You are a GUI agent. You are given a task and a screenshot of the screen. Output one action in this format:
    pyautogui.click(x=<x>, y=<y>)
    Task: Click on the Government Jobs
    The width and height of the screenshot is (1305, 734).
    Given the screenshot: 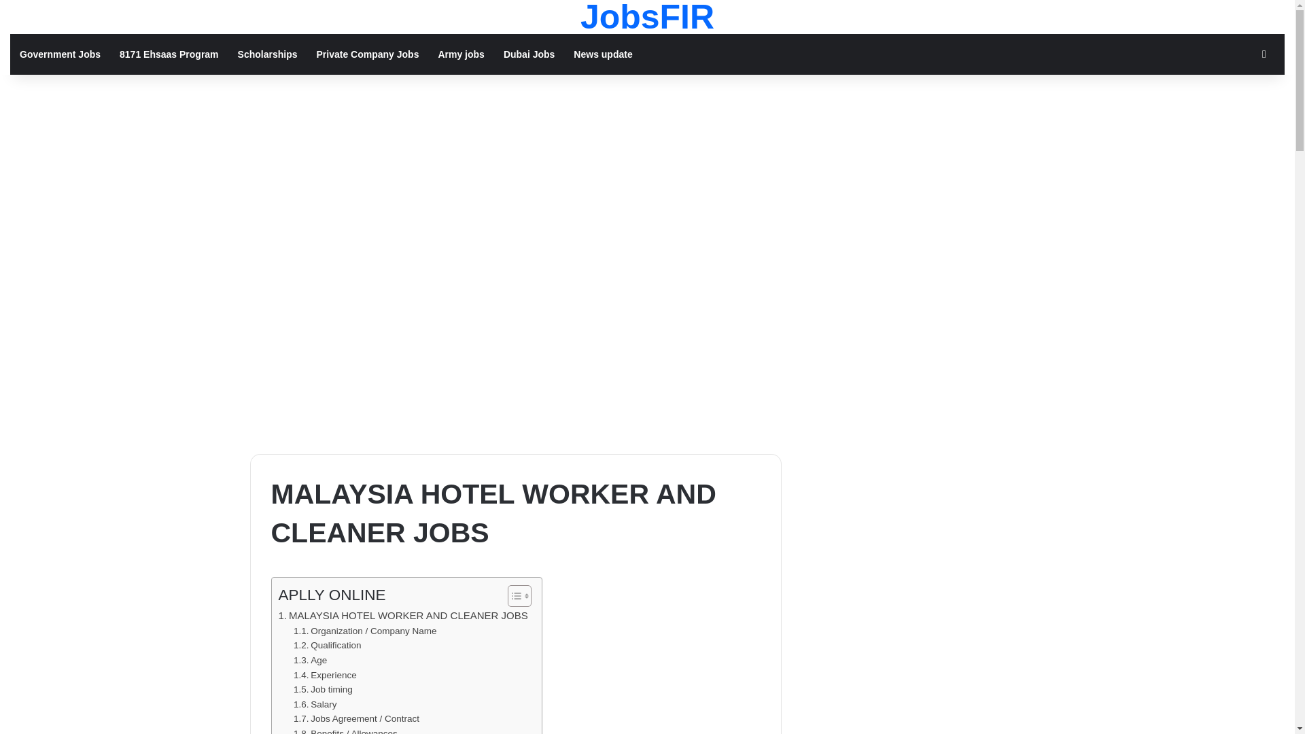 What is the action you would take?
    pyautogui.click(x=60, y=54)
    